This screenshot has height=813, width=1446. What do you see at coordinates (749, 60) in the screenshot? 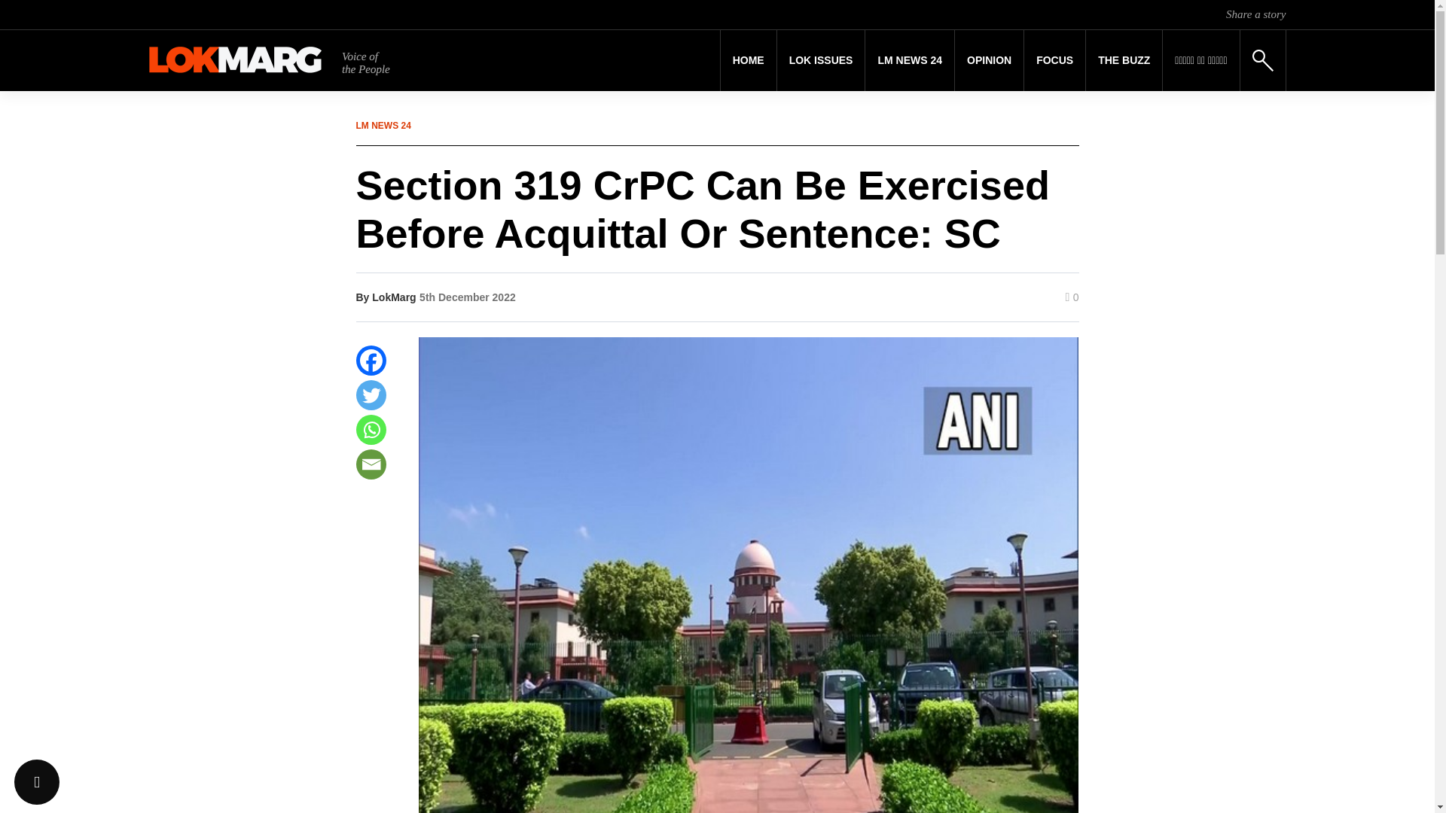
I see `HOME` at bounding box center [749, 60].